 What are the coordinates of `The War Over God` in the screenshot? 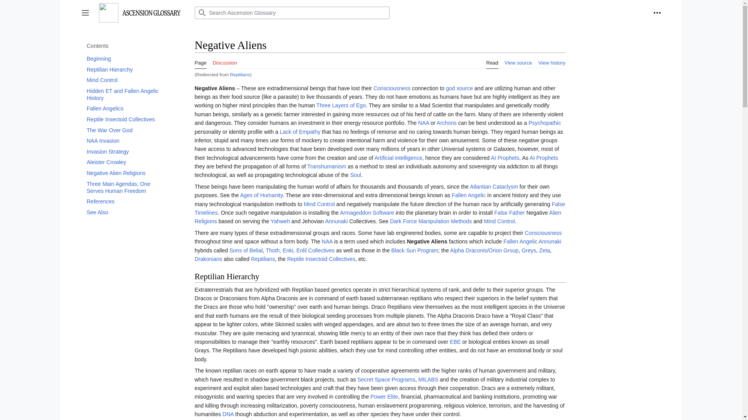 It's located at (126, 130).